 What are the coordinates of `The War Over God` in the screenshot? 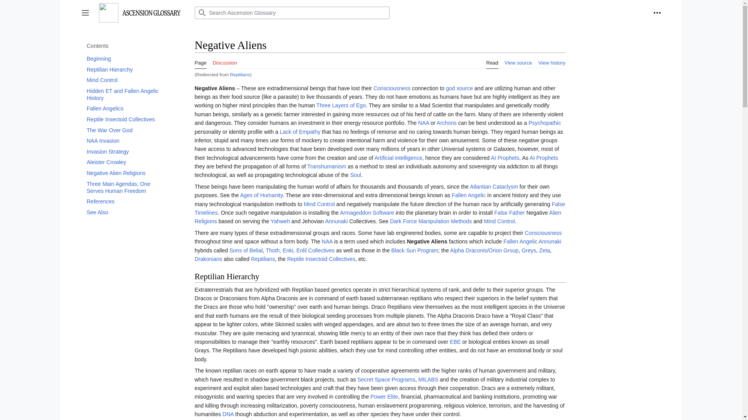 It's located at (126, 130).